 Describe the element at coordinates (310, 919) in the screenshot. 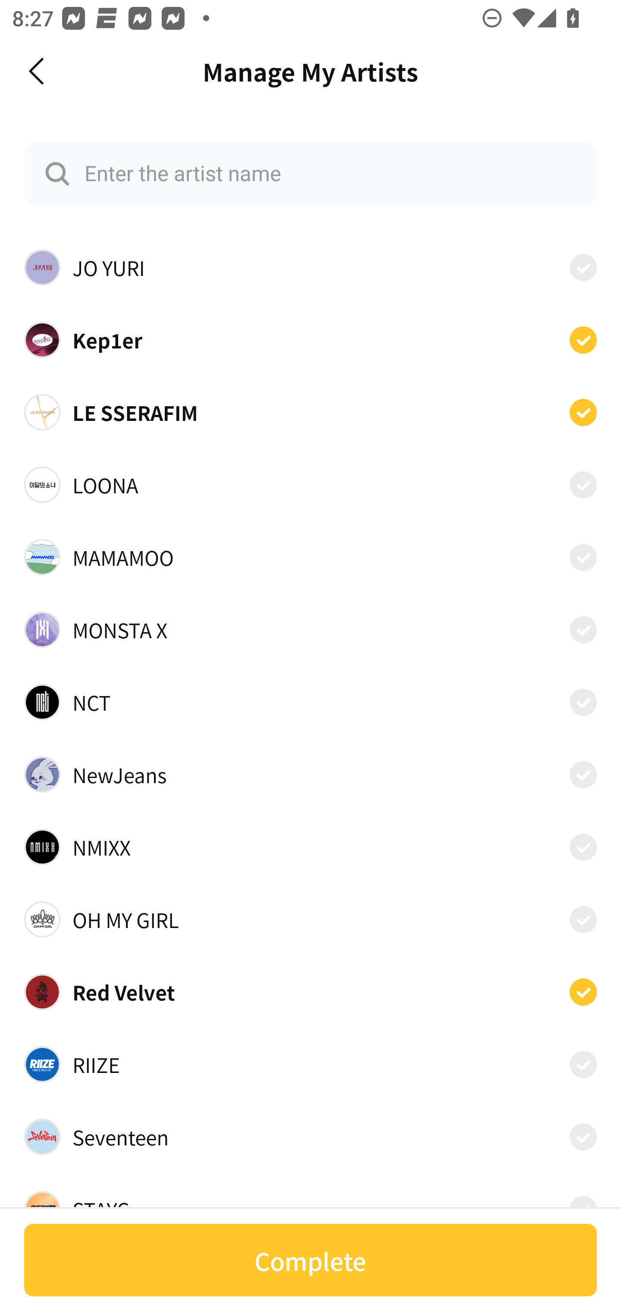

I see `OH MY GIRL` at that location.